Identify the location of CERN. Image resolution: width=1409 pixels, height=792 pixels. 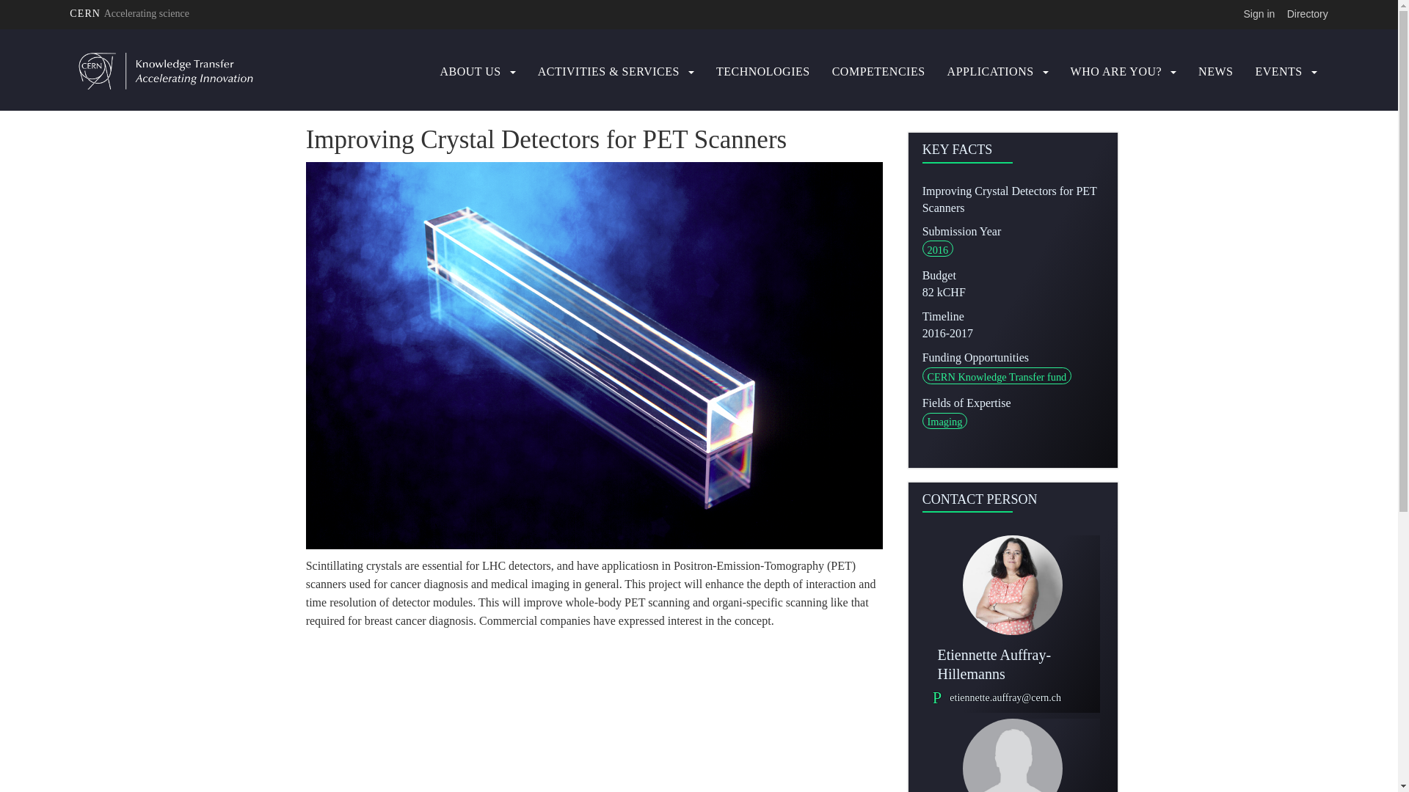
(129, 14).